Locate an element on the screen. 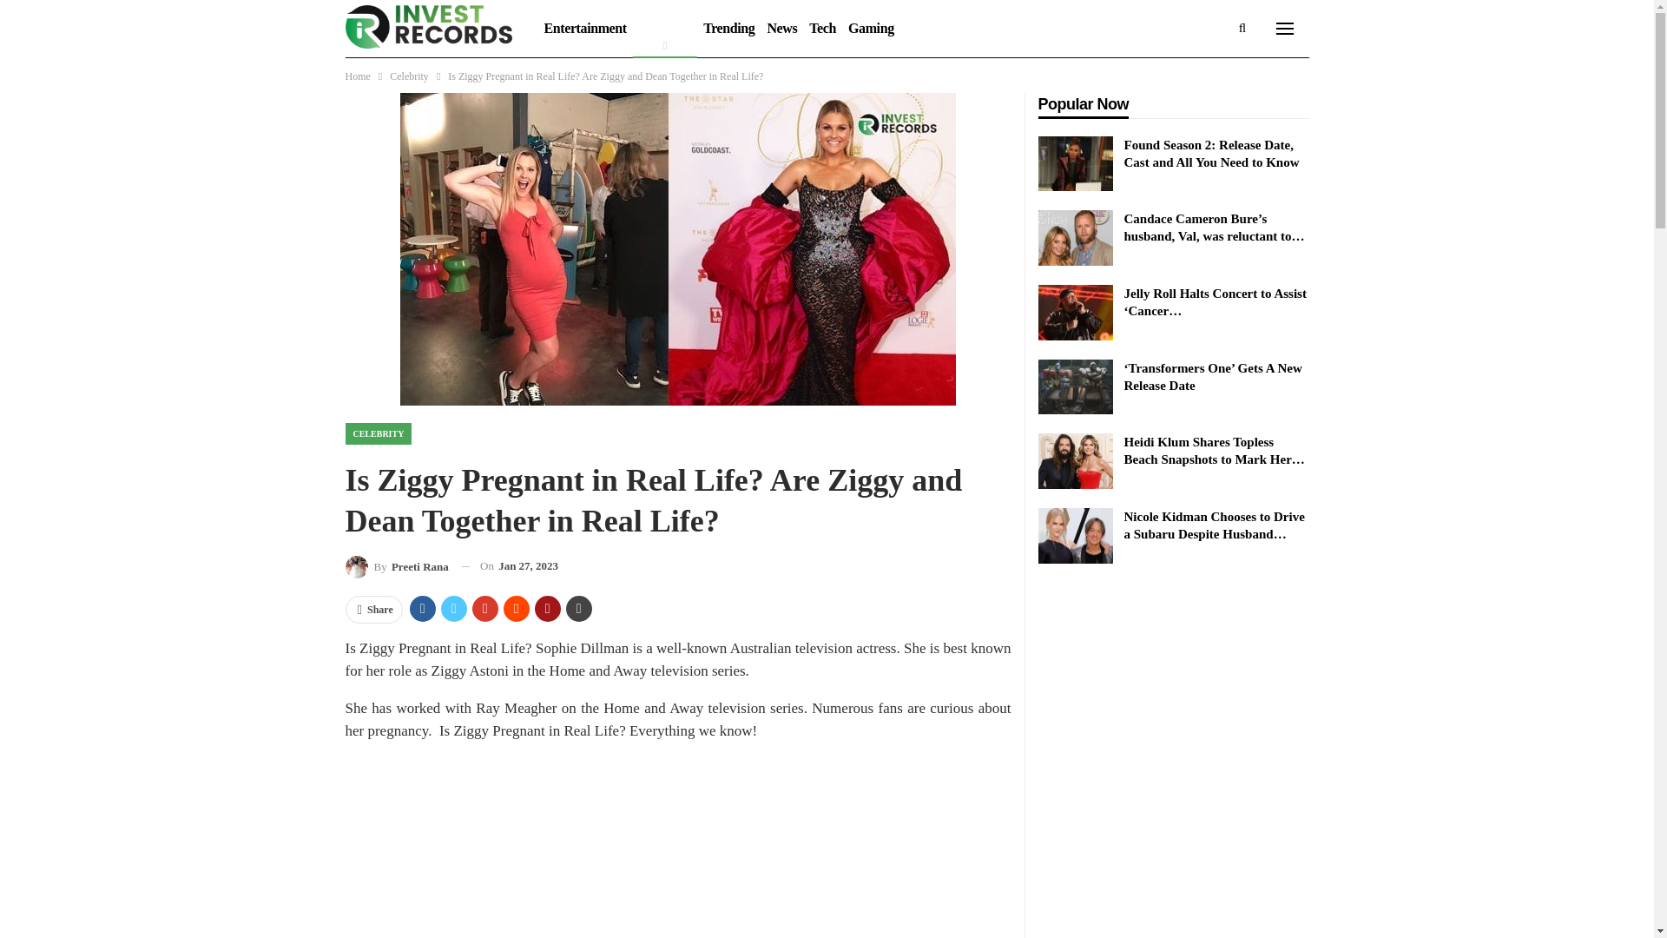  Browse Author Articles is located at coordinates (396, 566).